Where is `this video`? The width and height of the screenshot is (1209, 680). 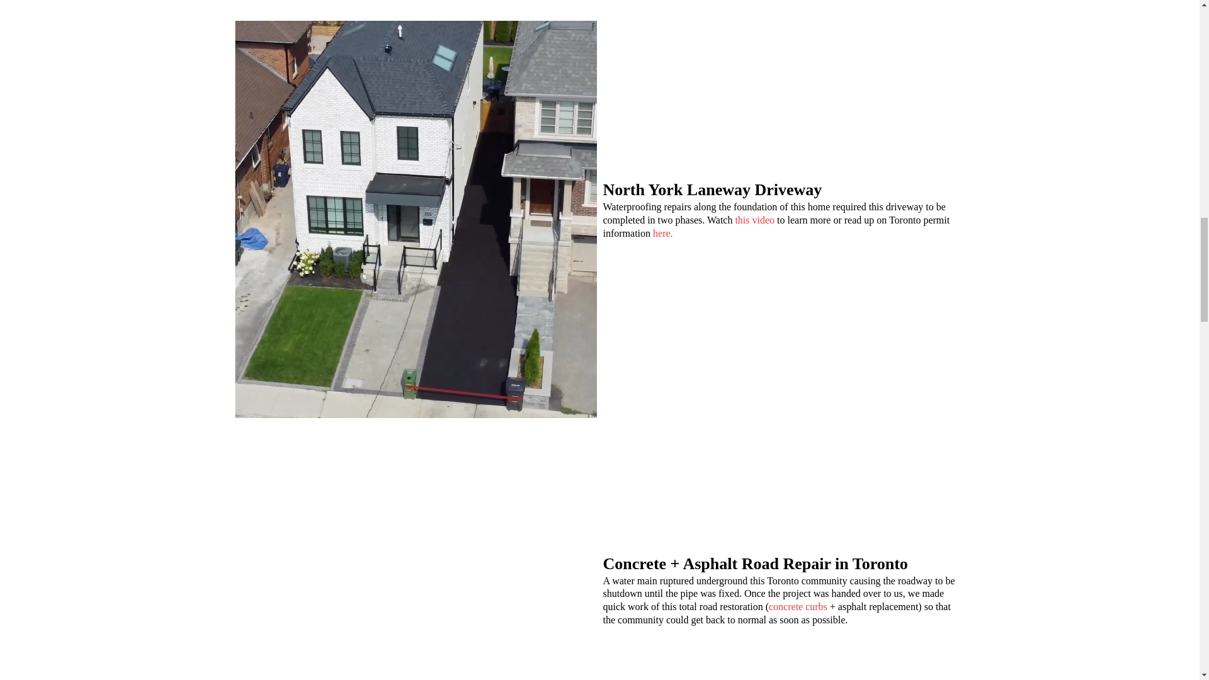
this video is located at coordinates (754, 220).